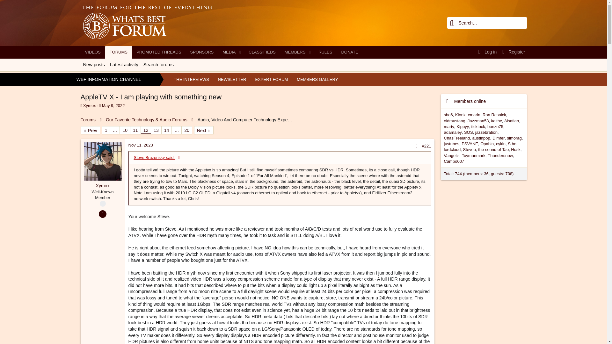 This screenshot has width=612, height=344. Describe the element at coordinates (486, 52) in the screenshot. I see `Log in` at that location.